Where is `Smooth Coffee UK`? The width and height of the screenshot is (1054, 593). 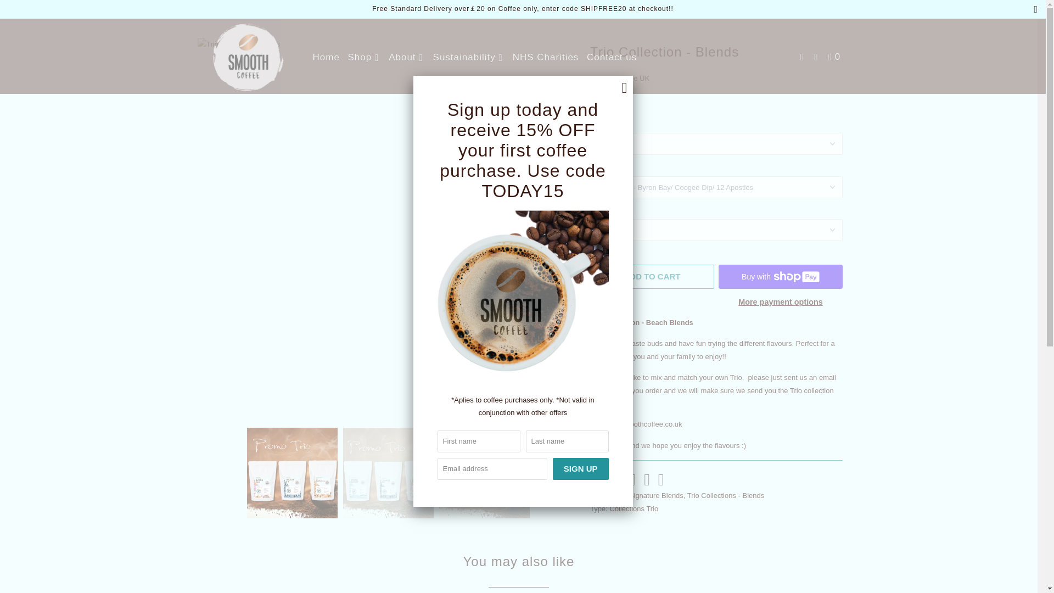
Smooth Coffee UK is located at coordinates (619, 78).